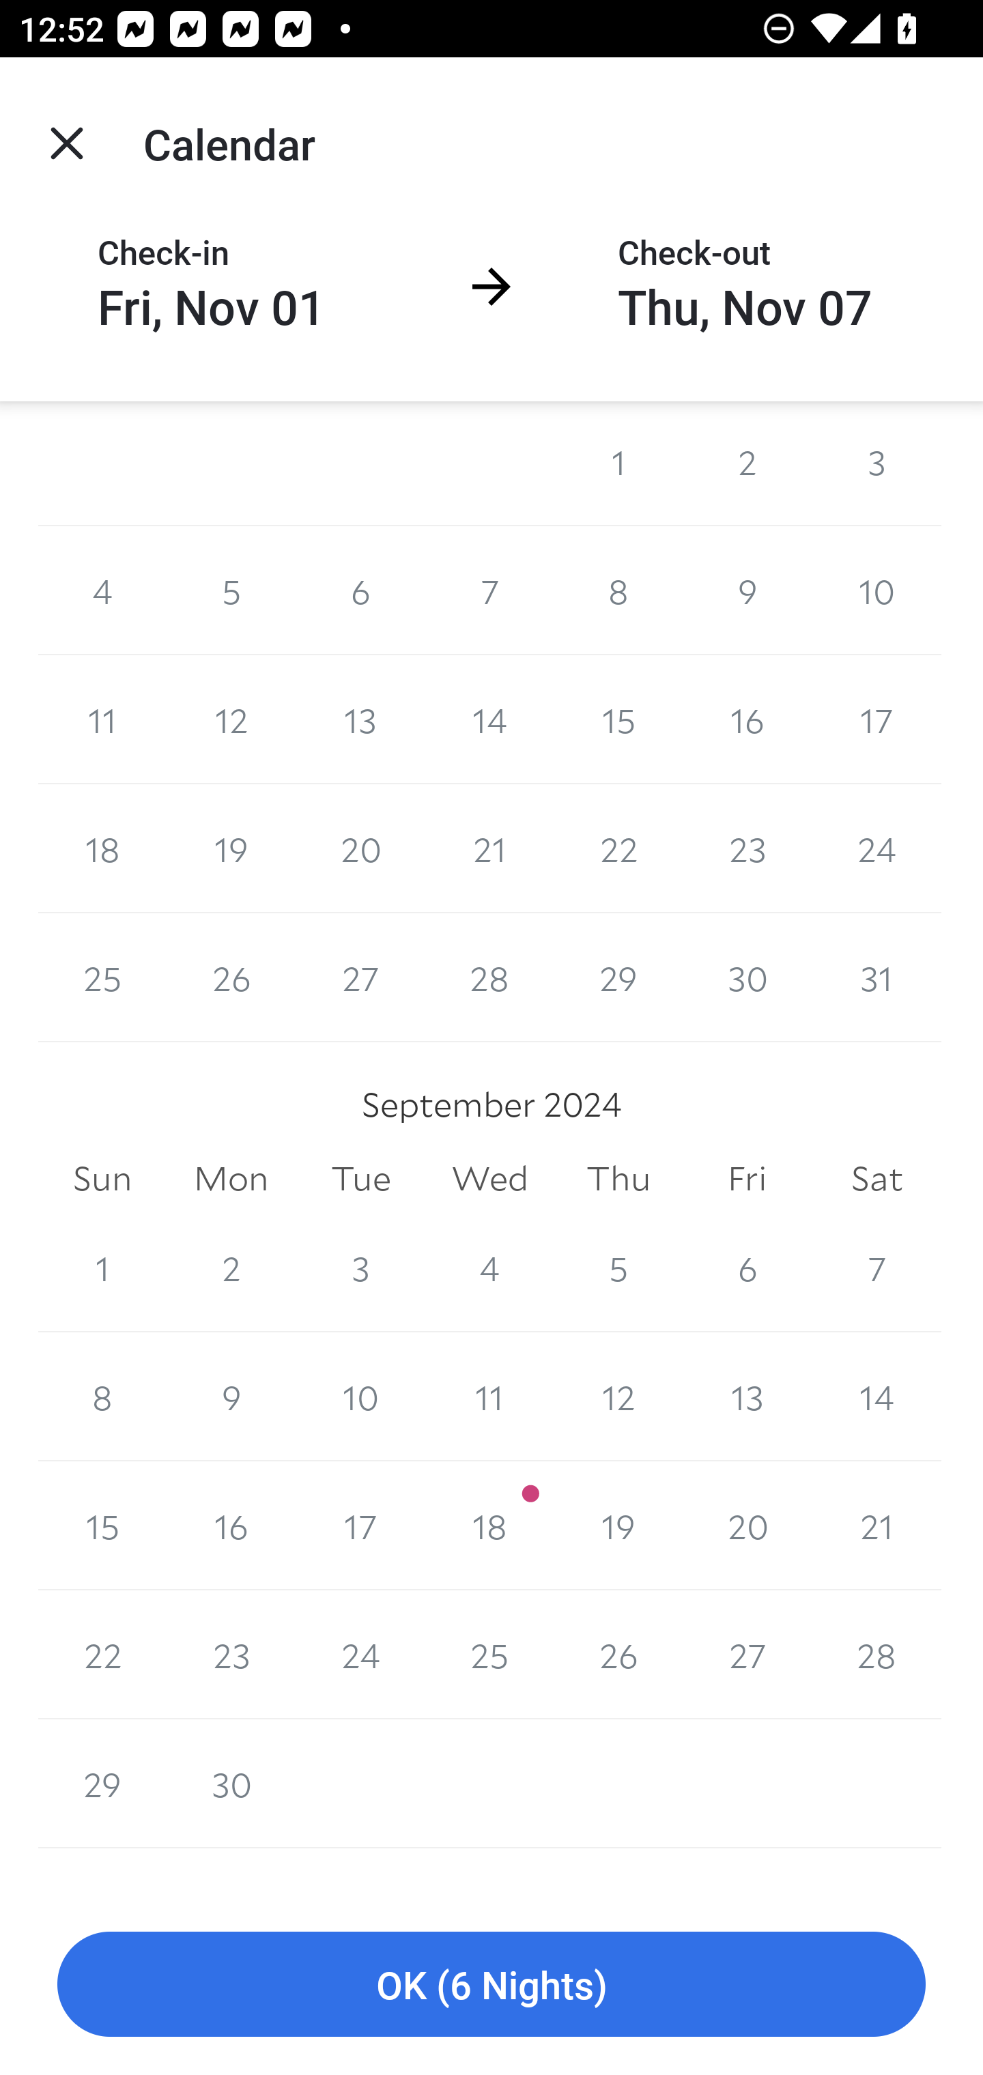 The image size is (983, 2075). What do you see at coordinates (360, 1397) in the screenshot?
I see `10 10 September 2024` at bounding box center [360, 1397].